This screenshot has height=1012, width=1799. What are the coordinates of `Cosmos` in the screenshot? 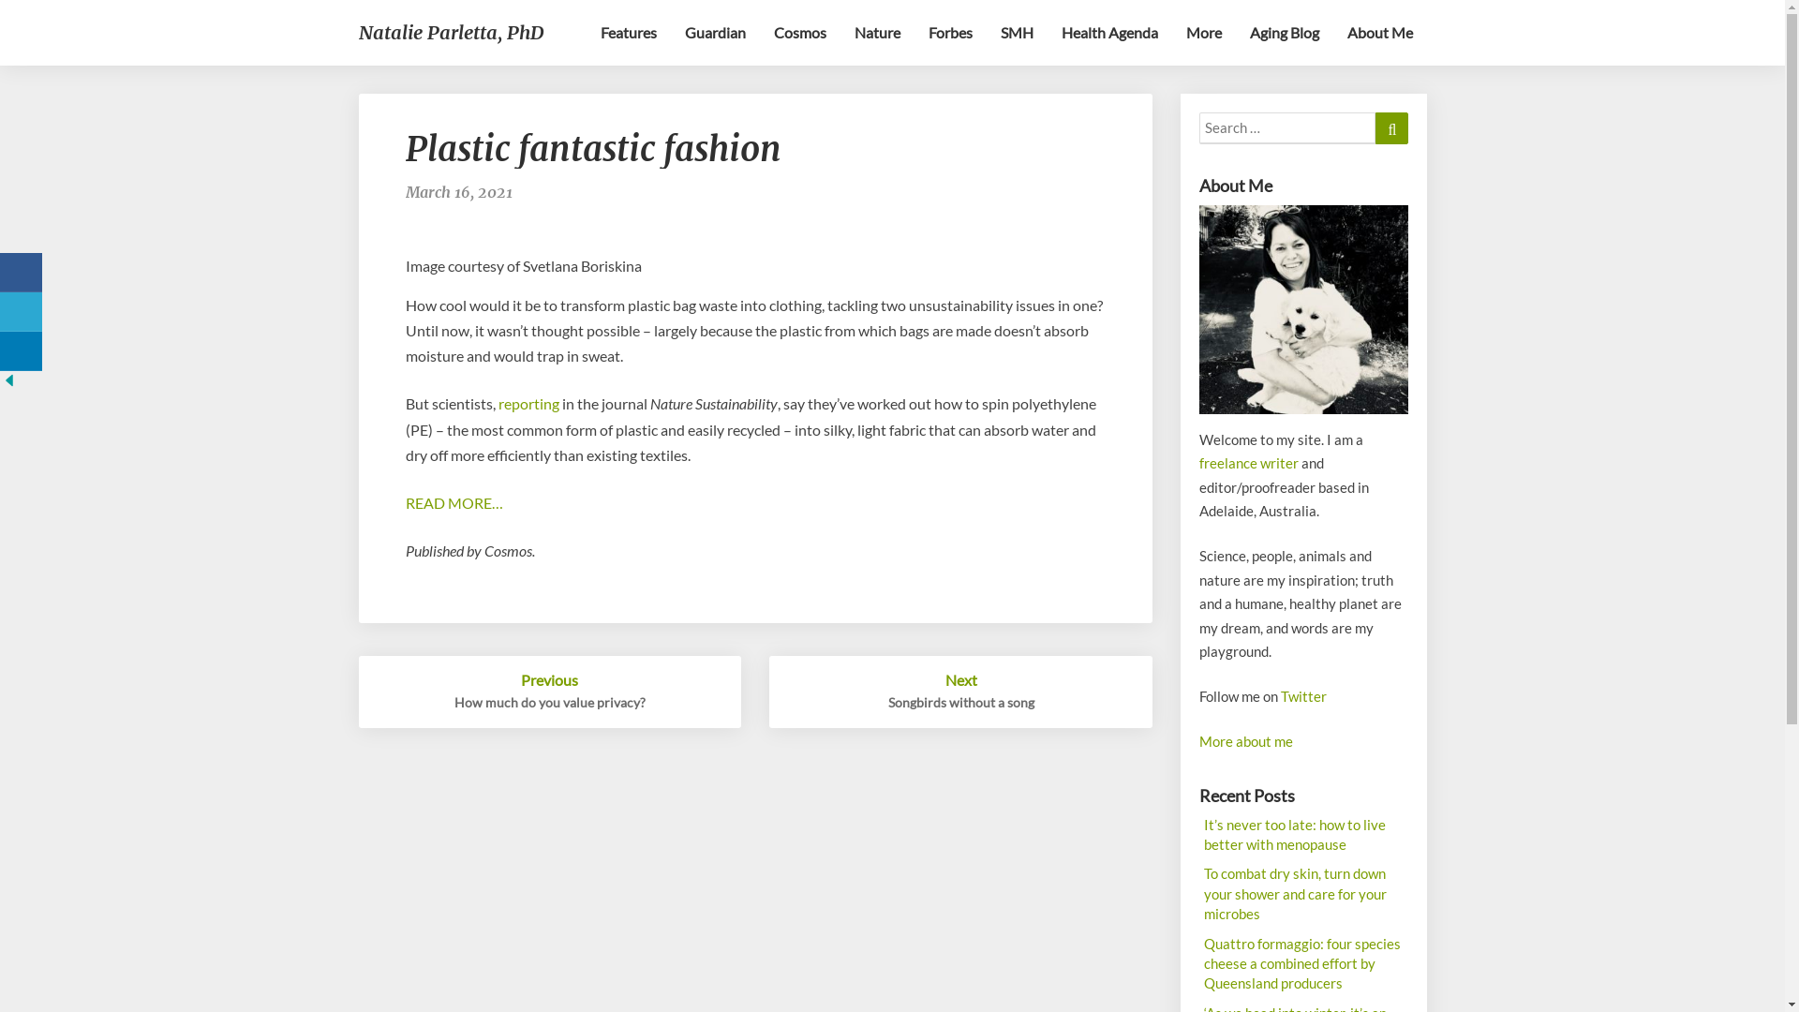 It's located at (799, 33).